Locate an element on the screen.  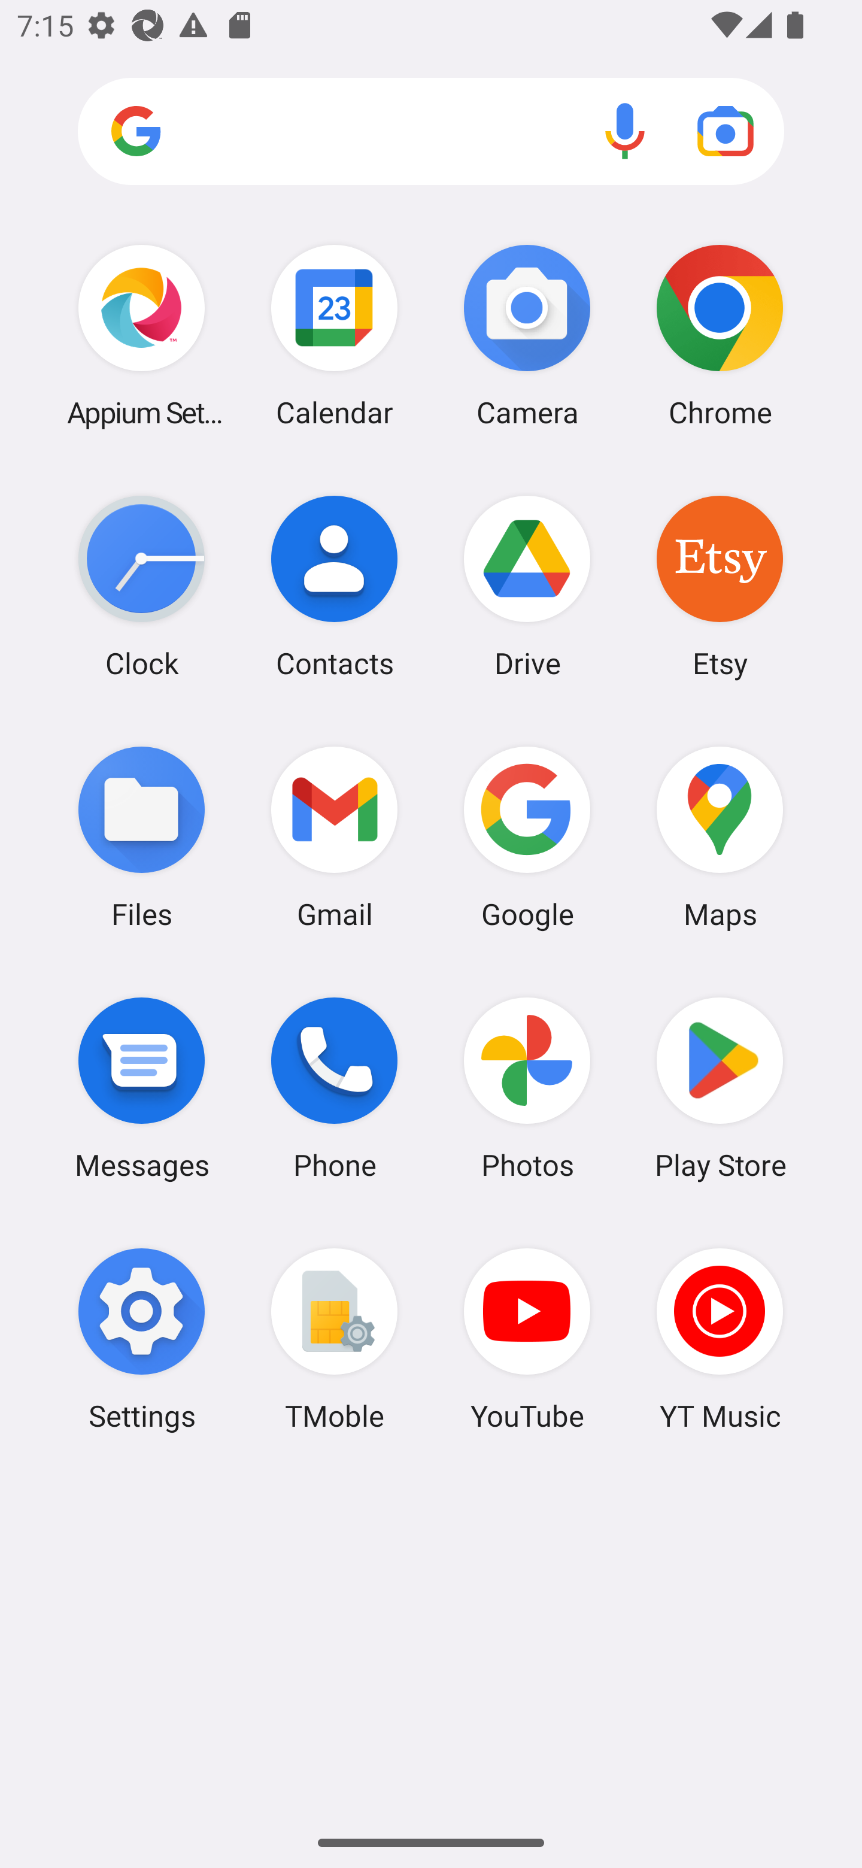
Gmail is located at coordinates (334, 836).